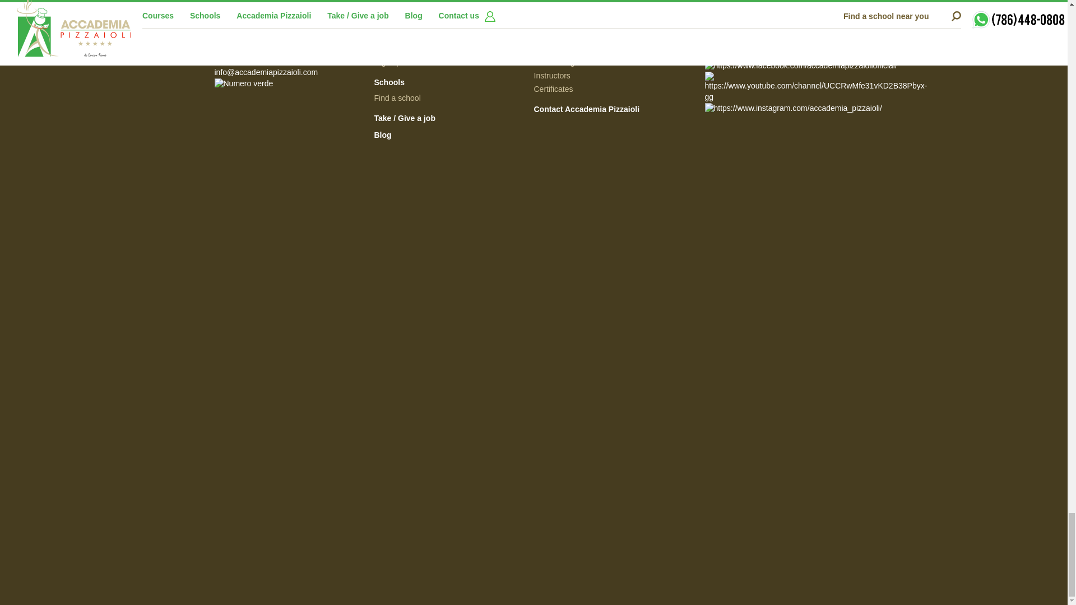 The image size is (1076, 605). What do you see at coordinates (44, 435) in the screenshot?
I see `Informations` at bounding box center [44, 435].